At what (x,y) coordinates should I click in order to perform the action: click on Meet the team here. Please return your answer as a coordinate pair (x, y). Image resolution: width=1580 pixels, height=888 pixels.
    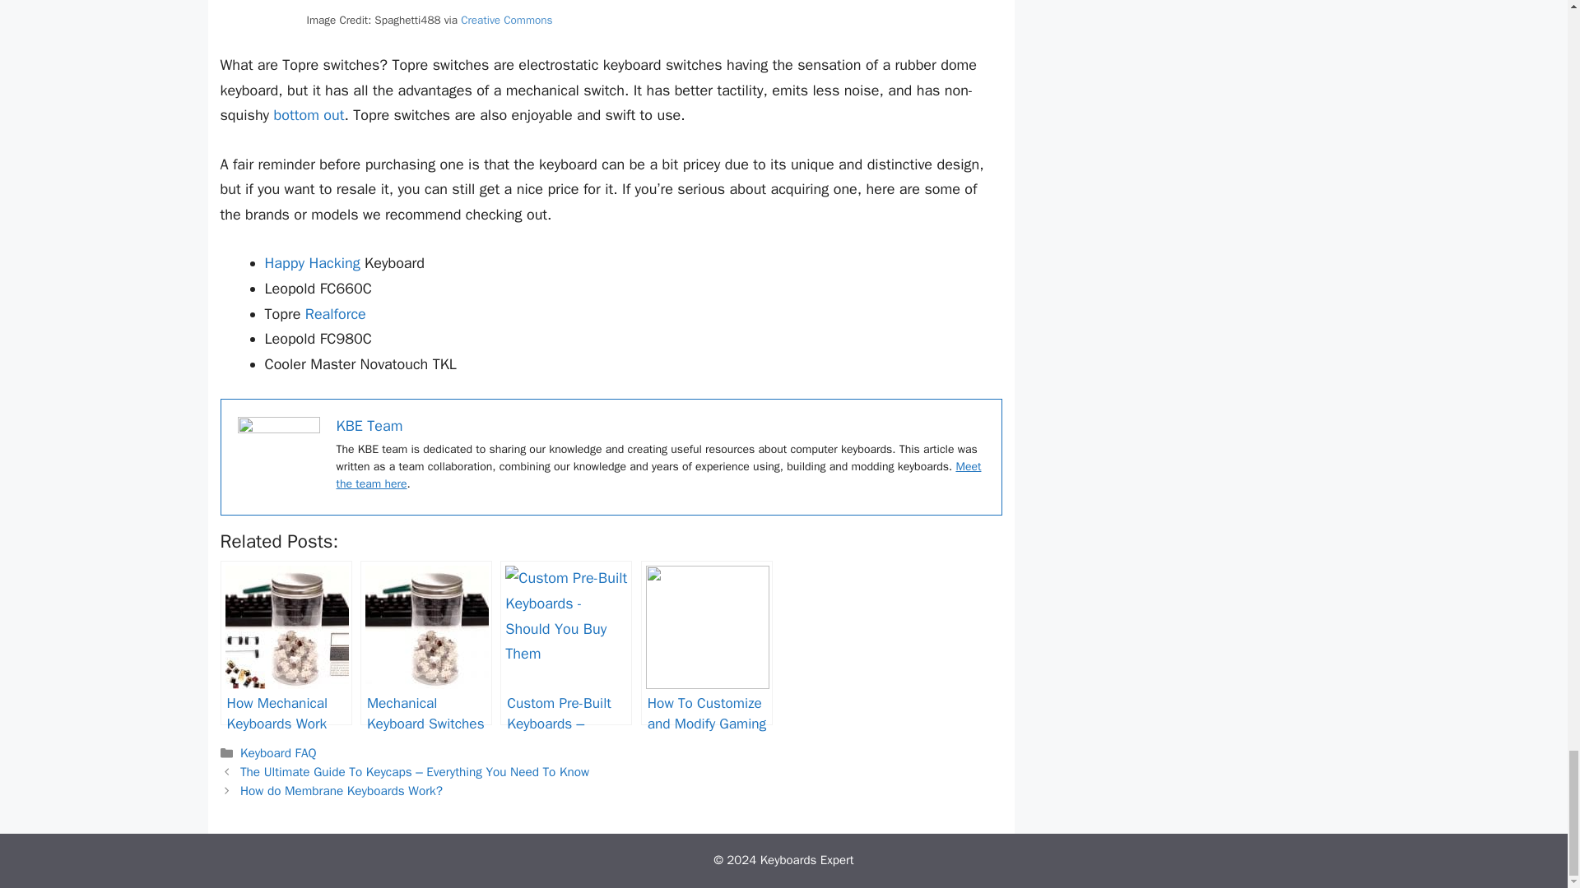
    Looking at the image, I should click on (658, 475).